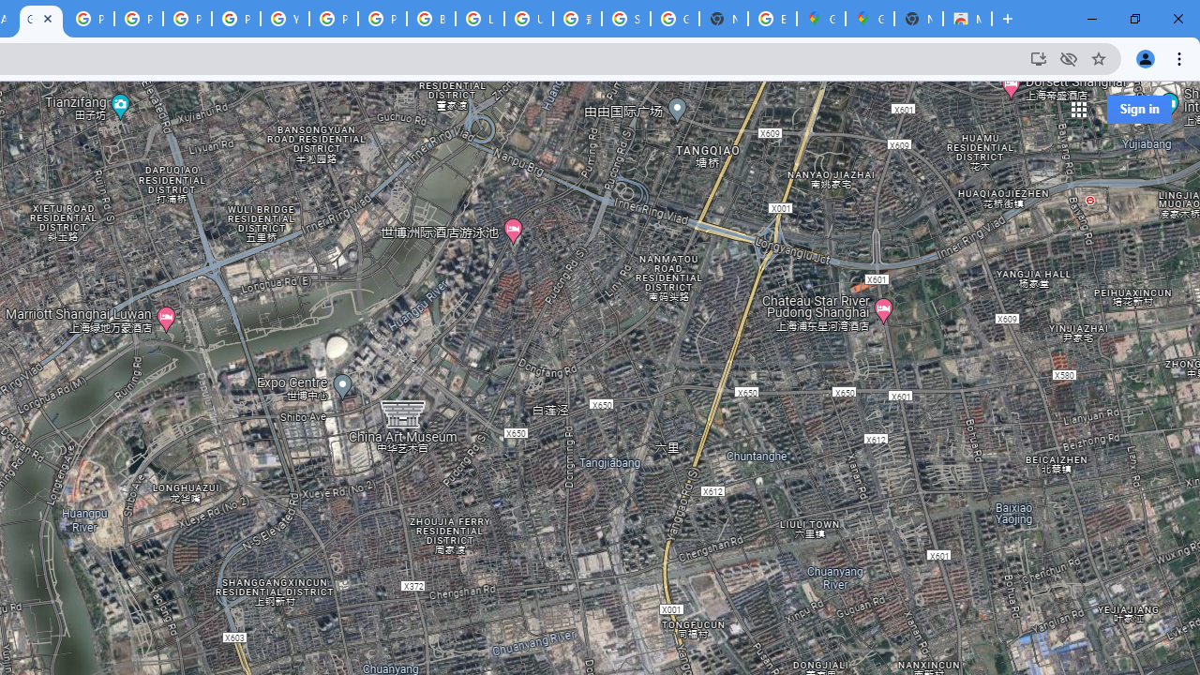 The width and height of the screenshot is (1200, 675). What do you see at coordinates (139, 19) in the screenshot?
I see `Privacy Help Center - Policies Help` at bounding box center [139, 19].